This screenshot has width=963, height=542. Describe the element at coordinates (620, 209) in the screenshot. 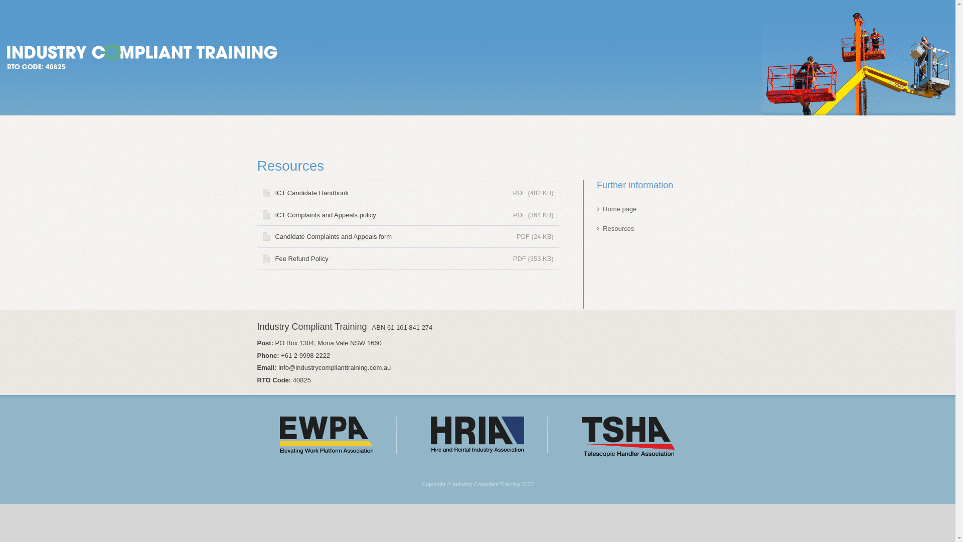

I see `Home page` at that location.